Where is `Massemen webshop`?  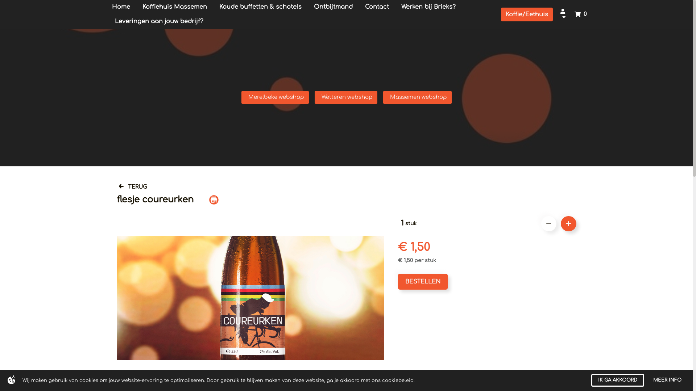
Massemen webshop is located at coordinates (417, 97).